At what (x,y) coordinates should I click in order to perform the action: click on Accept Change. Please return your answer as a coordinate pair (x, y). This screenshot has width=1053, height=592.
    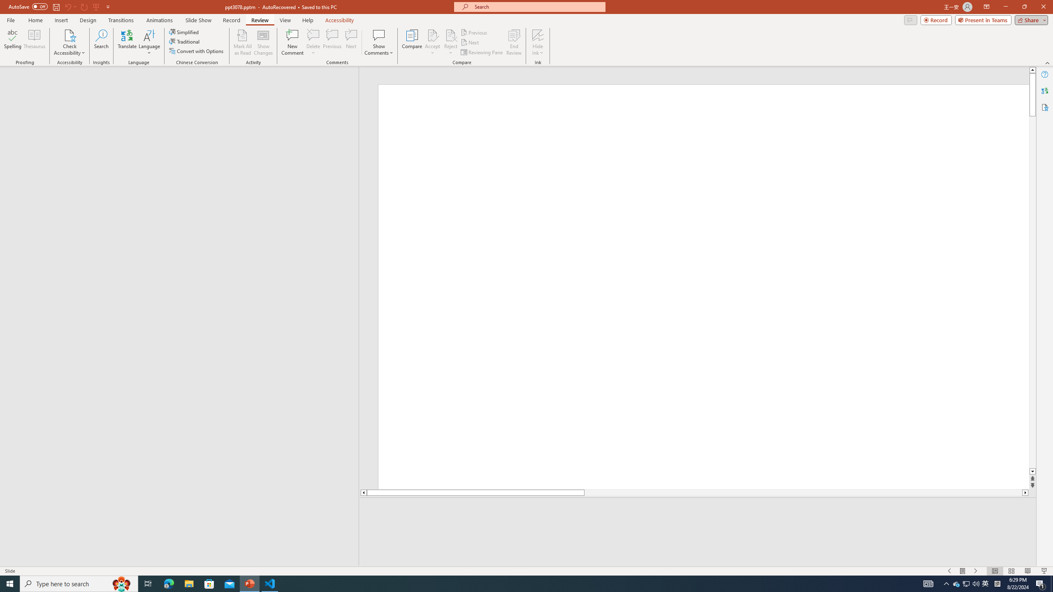
    Looking at the image, I should click on (433, 35).